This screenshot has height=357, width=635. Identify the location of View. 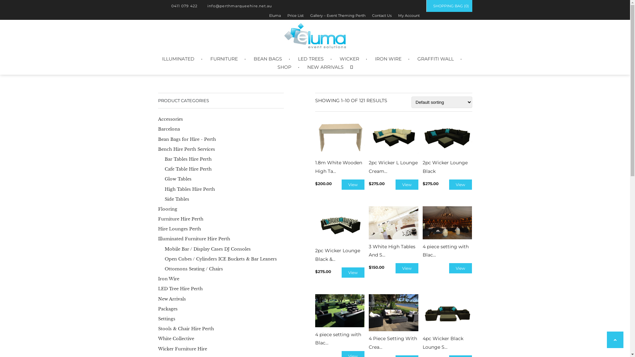
(460, 184).